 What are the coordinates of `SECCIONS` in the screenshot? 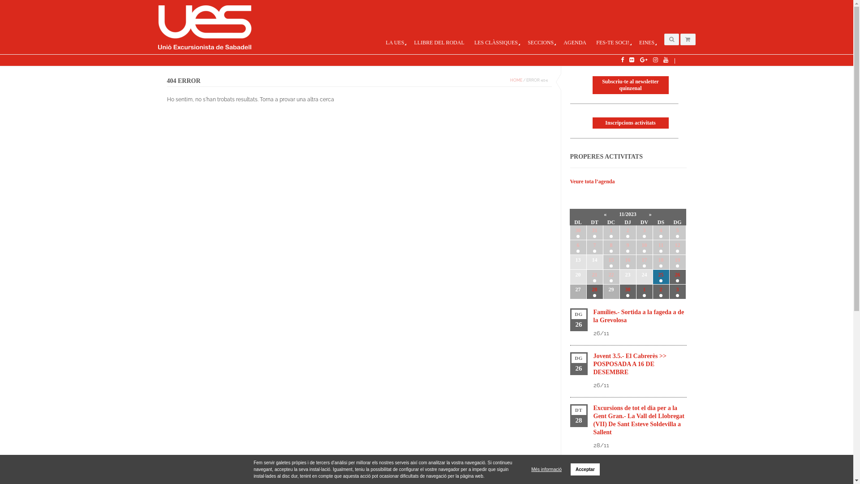 It's located at (541, 43).